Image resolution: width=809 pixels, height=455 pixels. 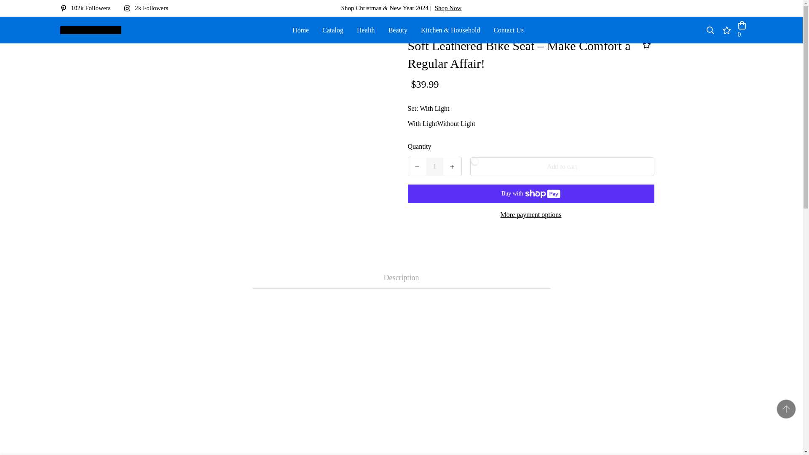 I want to click on Home, so click(x=300, y=29).